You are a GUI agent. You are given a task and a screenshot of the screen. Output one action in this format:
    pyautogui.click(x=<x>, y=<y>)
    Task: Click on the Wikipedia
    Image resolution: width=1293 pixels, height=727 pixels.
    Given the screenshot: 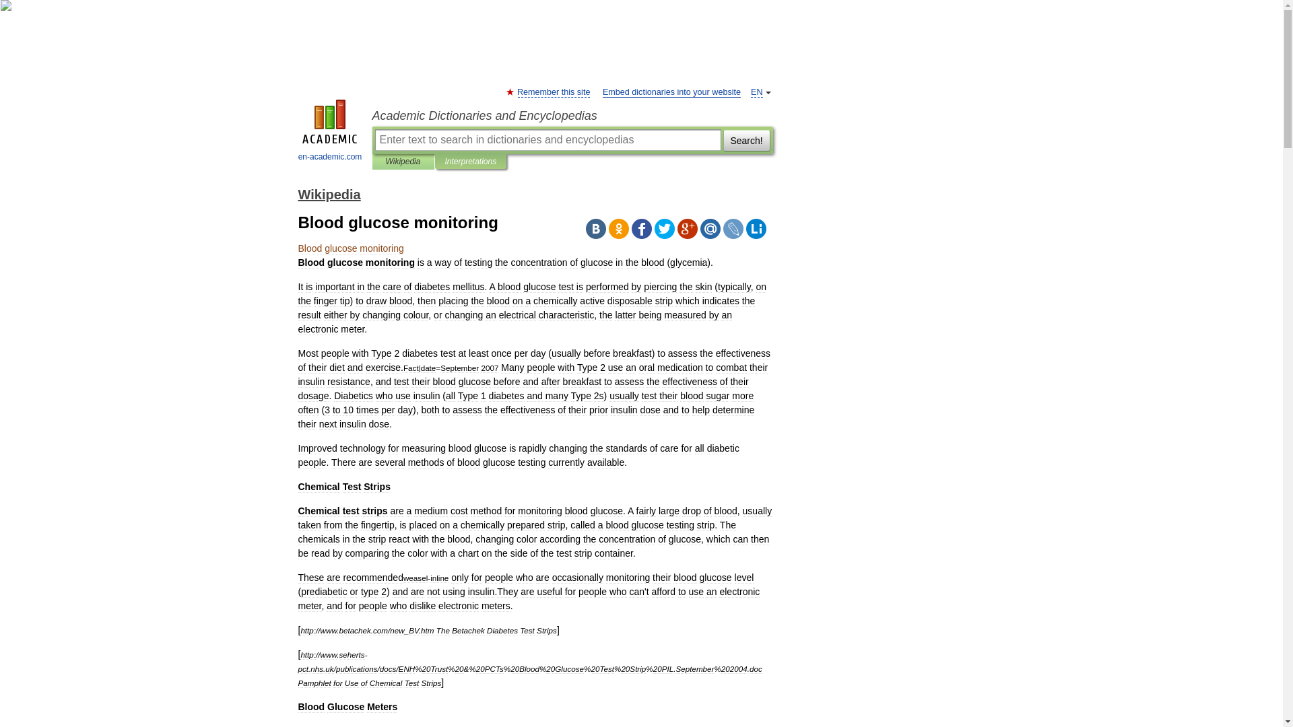 What is the action you would take?
    pyautogui.click(x=403, y=162)
    